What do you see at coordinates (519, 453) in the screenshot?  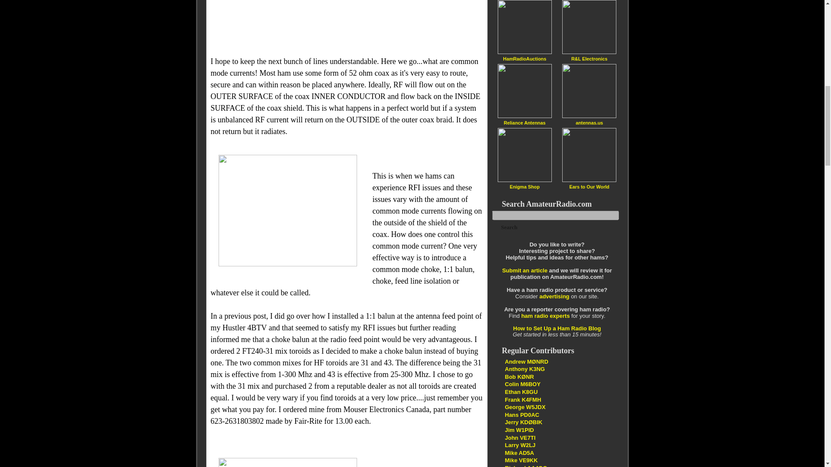 I see `MY HAM RADIO EXPERIENCES` at bounding box center [519, 453].